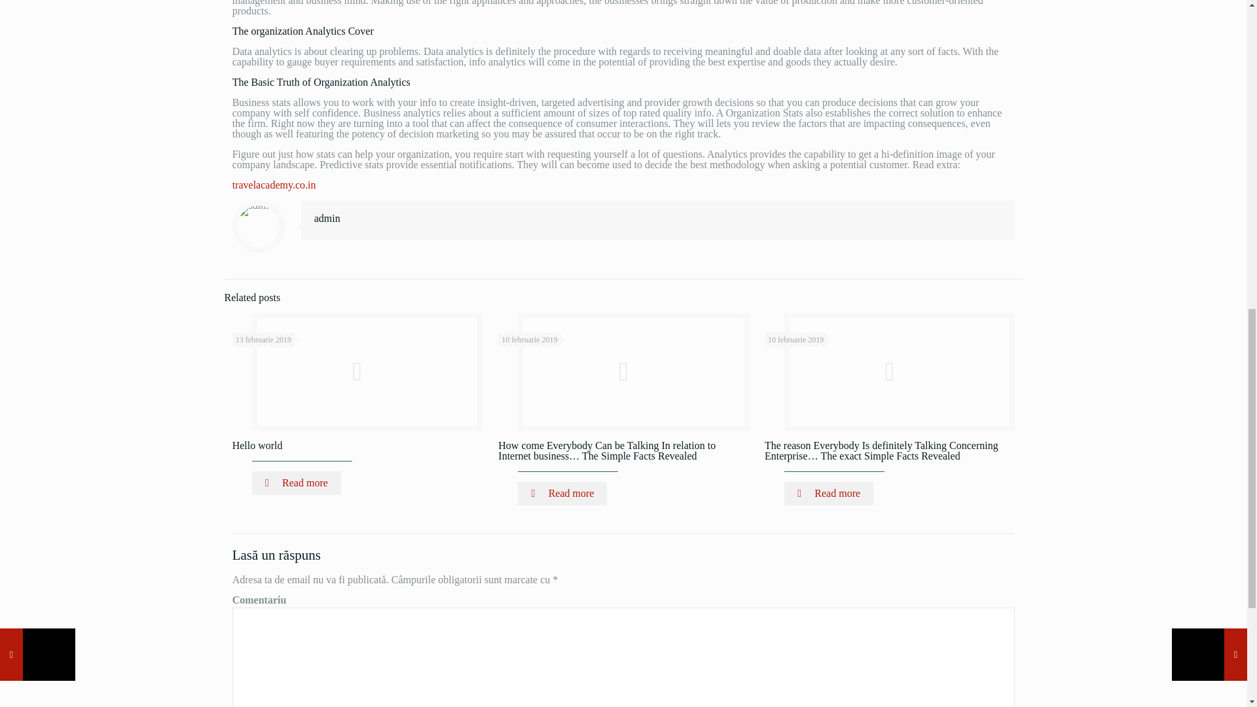 This screenshot has height=707, width=1257. What do you see at coordinates (562, 494) in the screenshot?
I see `Read more` at bounding box center [562, 494].